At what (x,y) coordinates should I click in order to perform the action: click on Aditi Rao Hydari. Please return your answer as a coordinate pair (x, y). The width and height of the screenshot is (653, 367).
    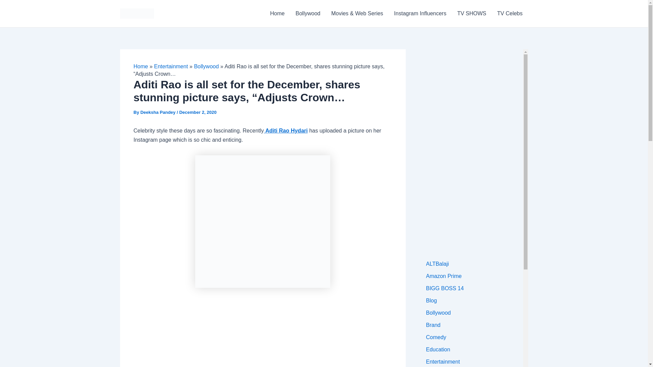
    Looking at the image, I should click on (286, 130).